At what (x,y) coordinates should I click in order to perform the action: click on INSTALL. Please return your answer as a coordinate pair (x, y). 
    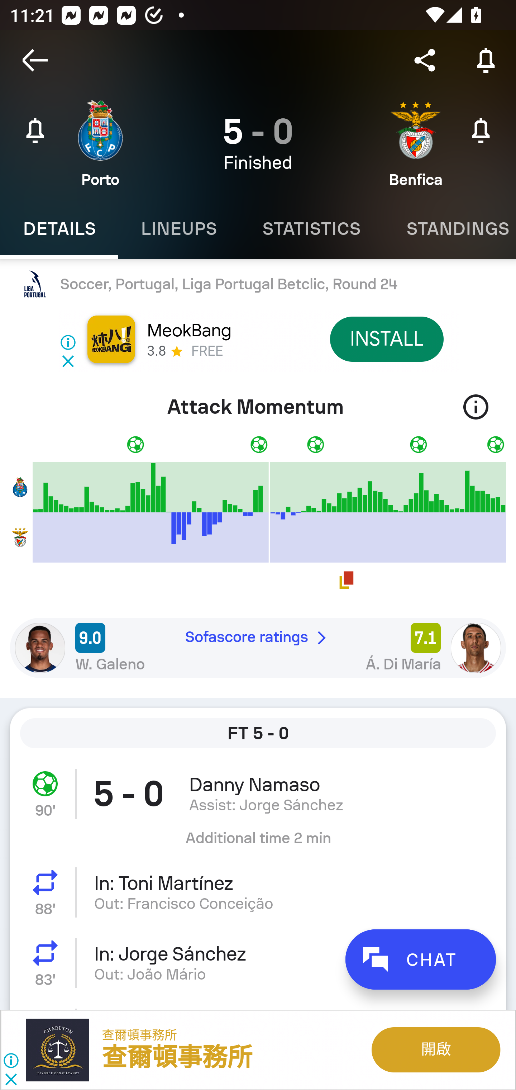
    Looking at the image, I should click on (386, 339).